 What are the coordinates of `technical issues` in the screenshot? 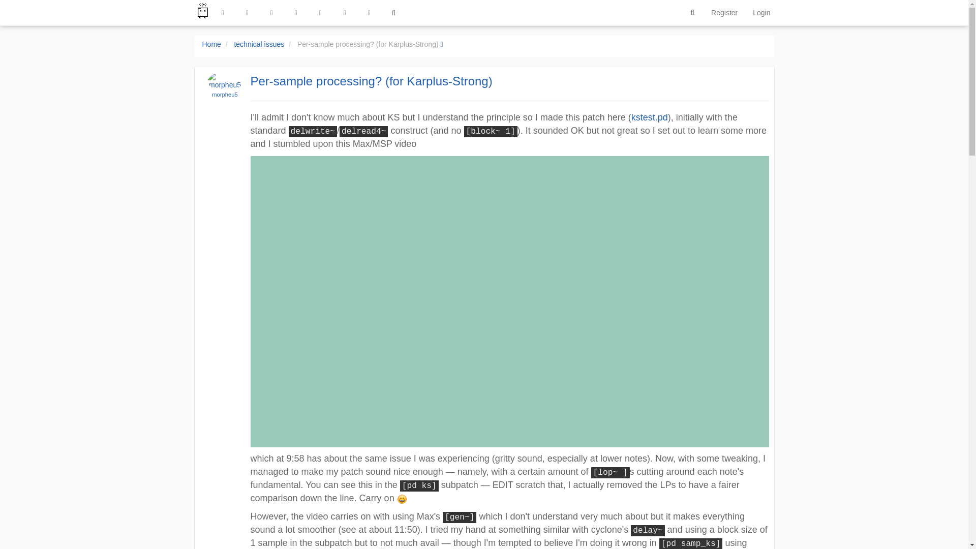 It's located at (259, 44).